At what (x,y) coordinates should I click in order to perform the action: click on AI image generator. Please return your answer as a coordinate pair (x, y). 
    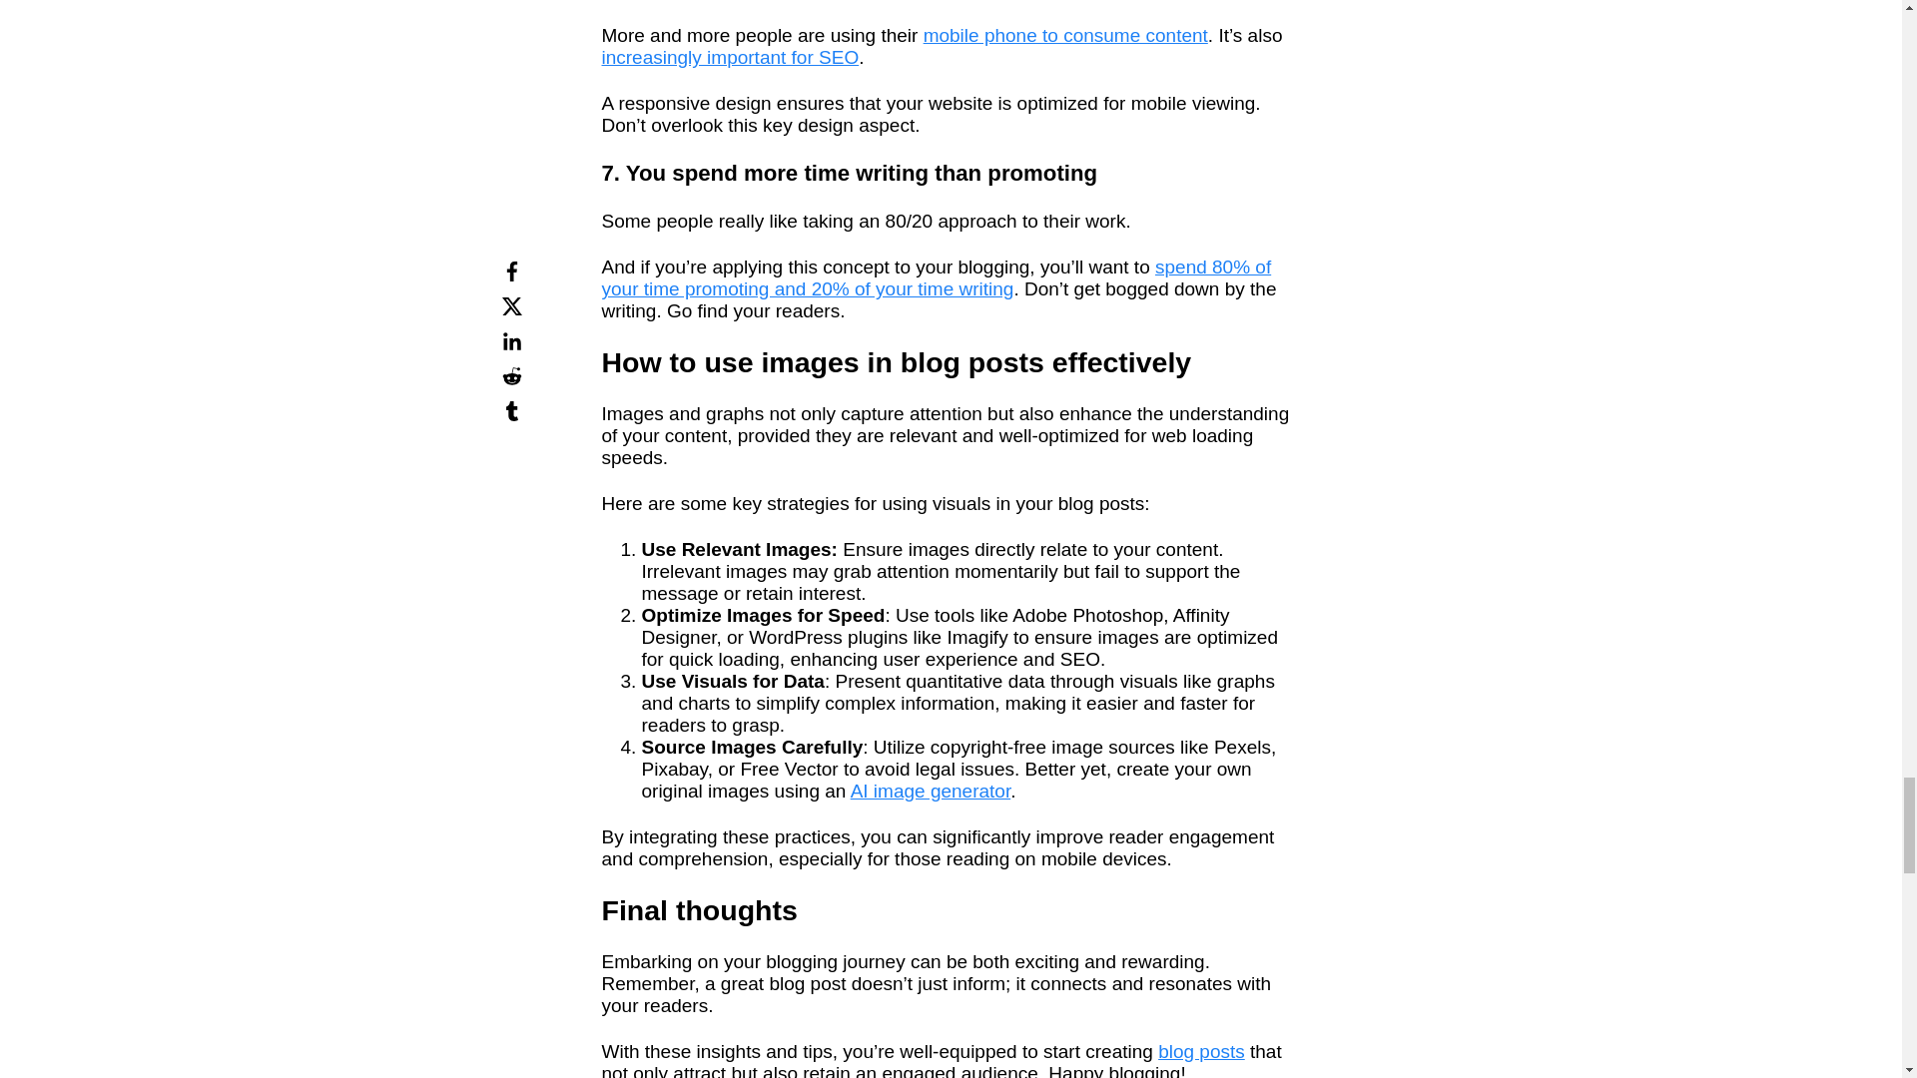
    Looking at the image, I should click on (931, 791).